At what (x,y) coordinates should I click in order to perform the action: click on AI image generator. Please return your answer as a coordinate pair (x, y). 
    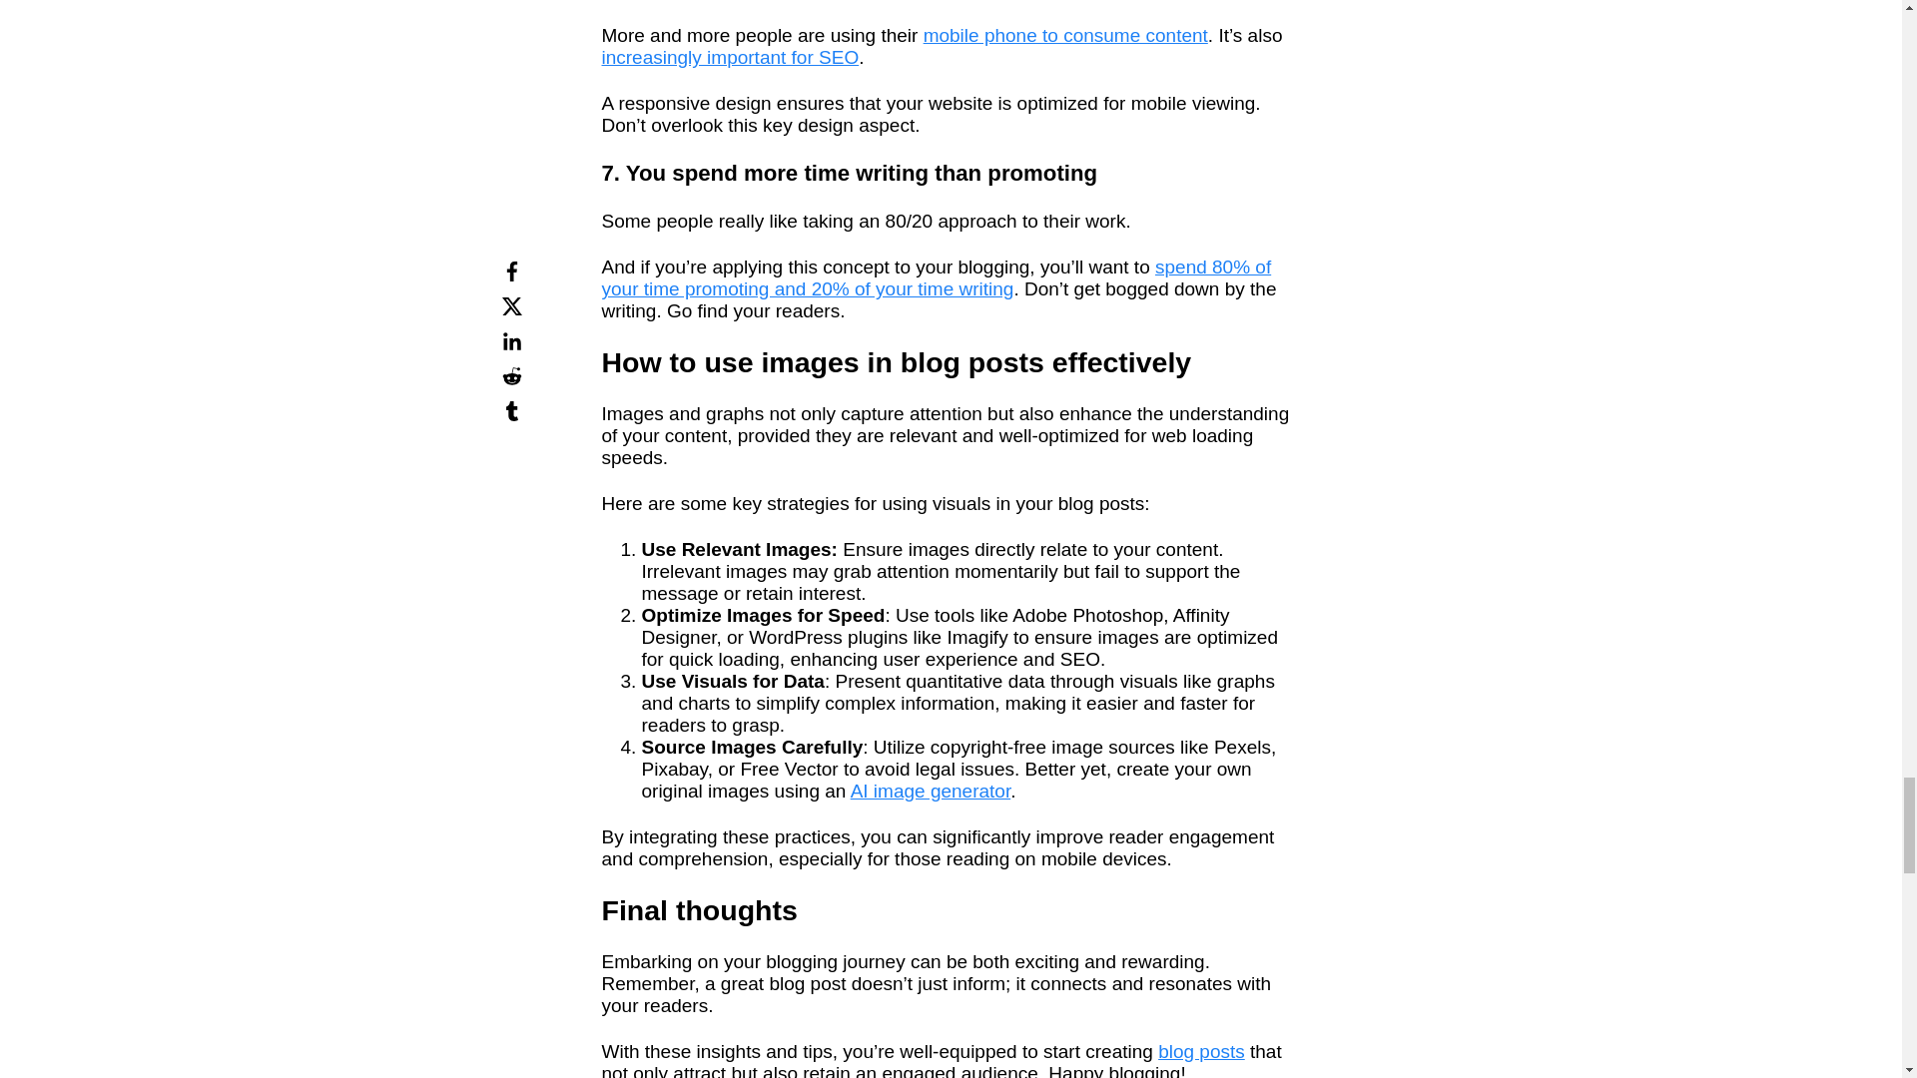
    Looking at the image, I should click on (931, 791).